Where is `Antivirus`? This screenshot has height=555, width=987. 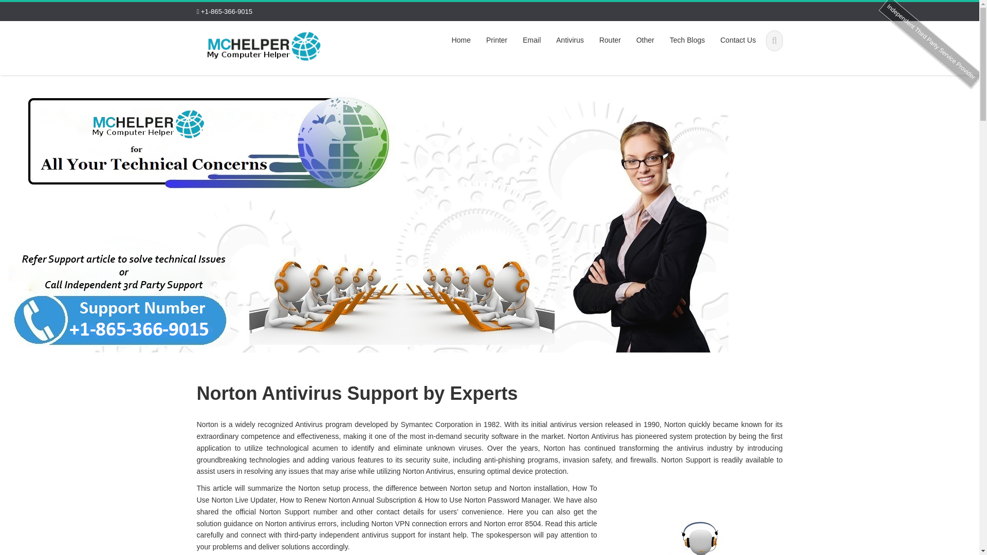 Antivirus is located at coordinates (570, 40).